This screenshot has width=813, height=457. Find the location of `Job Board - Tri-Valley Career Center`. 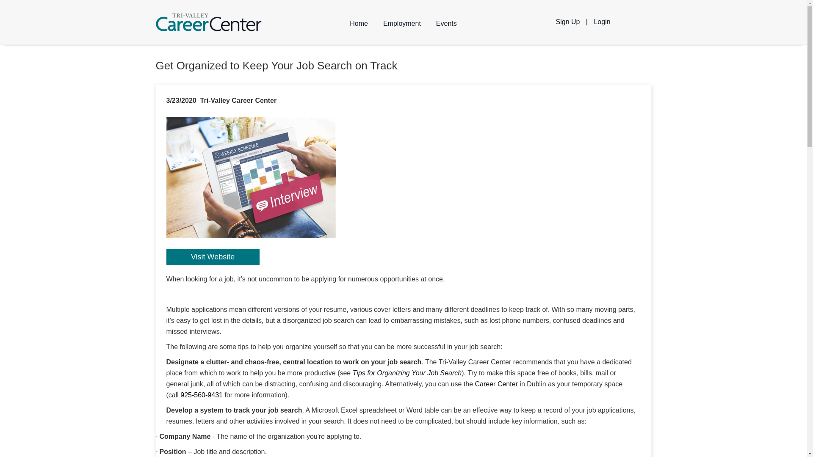

Job Board - Tri-Valley Career Center is located at coordinates (209, 22).